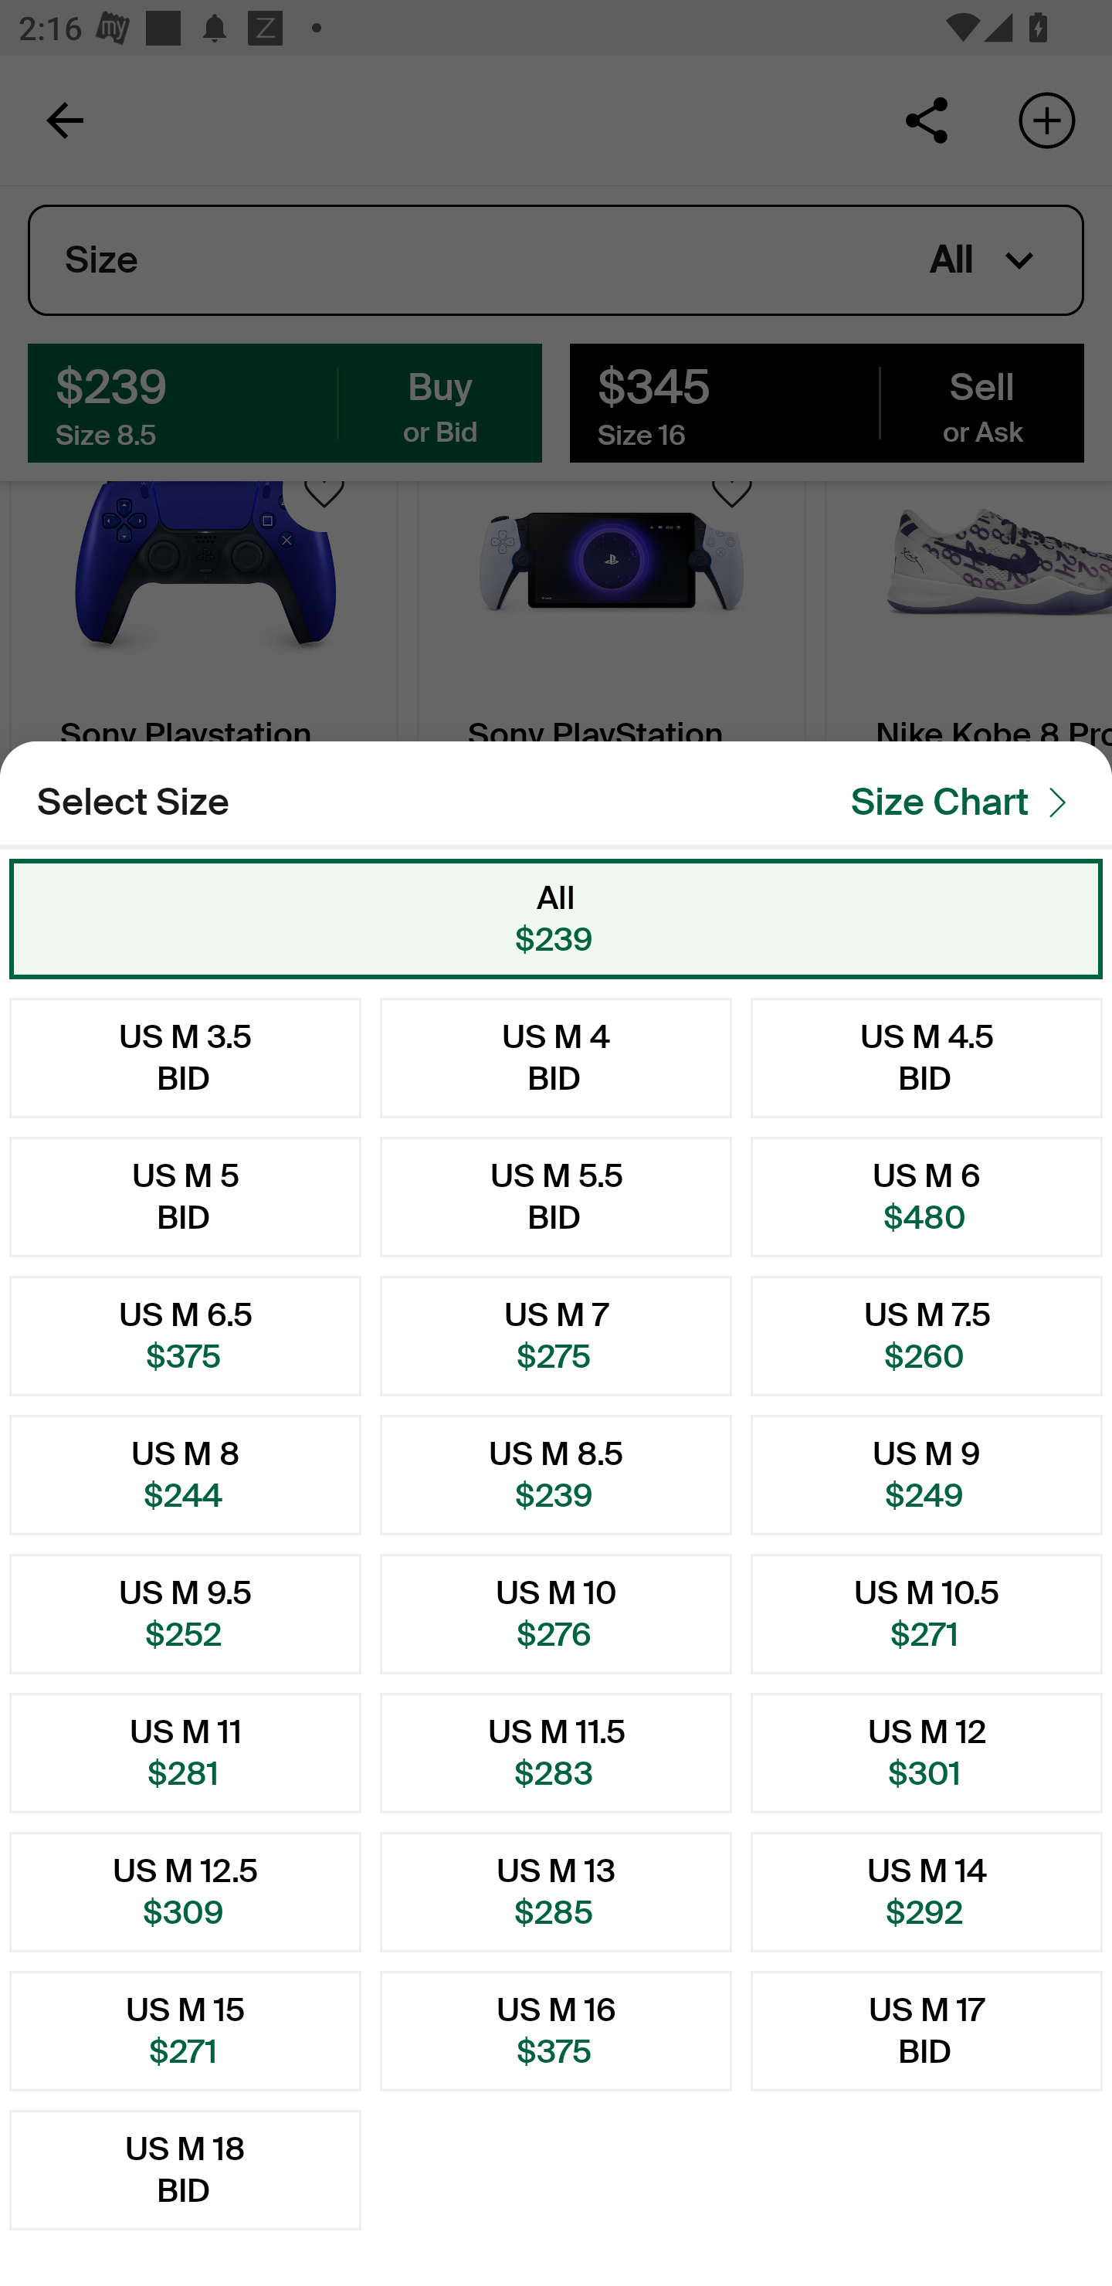 This screenshot has width=1112, height=2286. What do you see at coordinates (556, 1613) in the screenshot?
I see `US M 10 $276` at bounding box center [556, 1613].